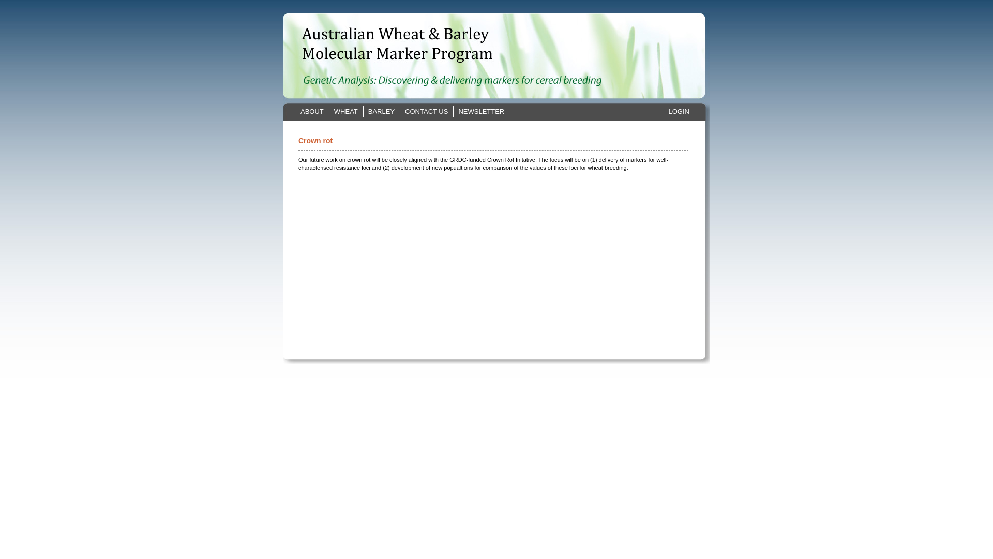  Describe the element at coordinates (427, 112) in the screenshot. I see `CONTACT US` at that location.